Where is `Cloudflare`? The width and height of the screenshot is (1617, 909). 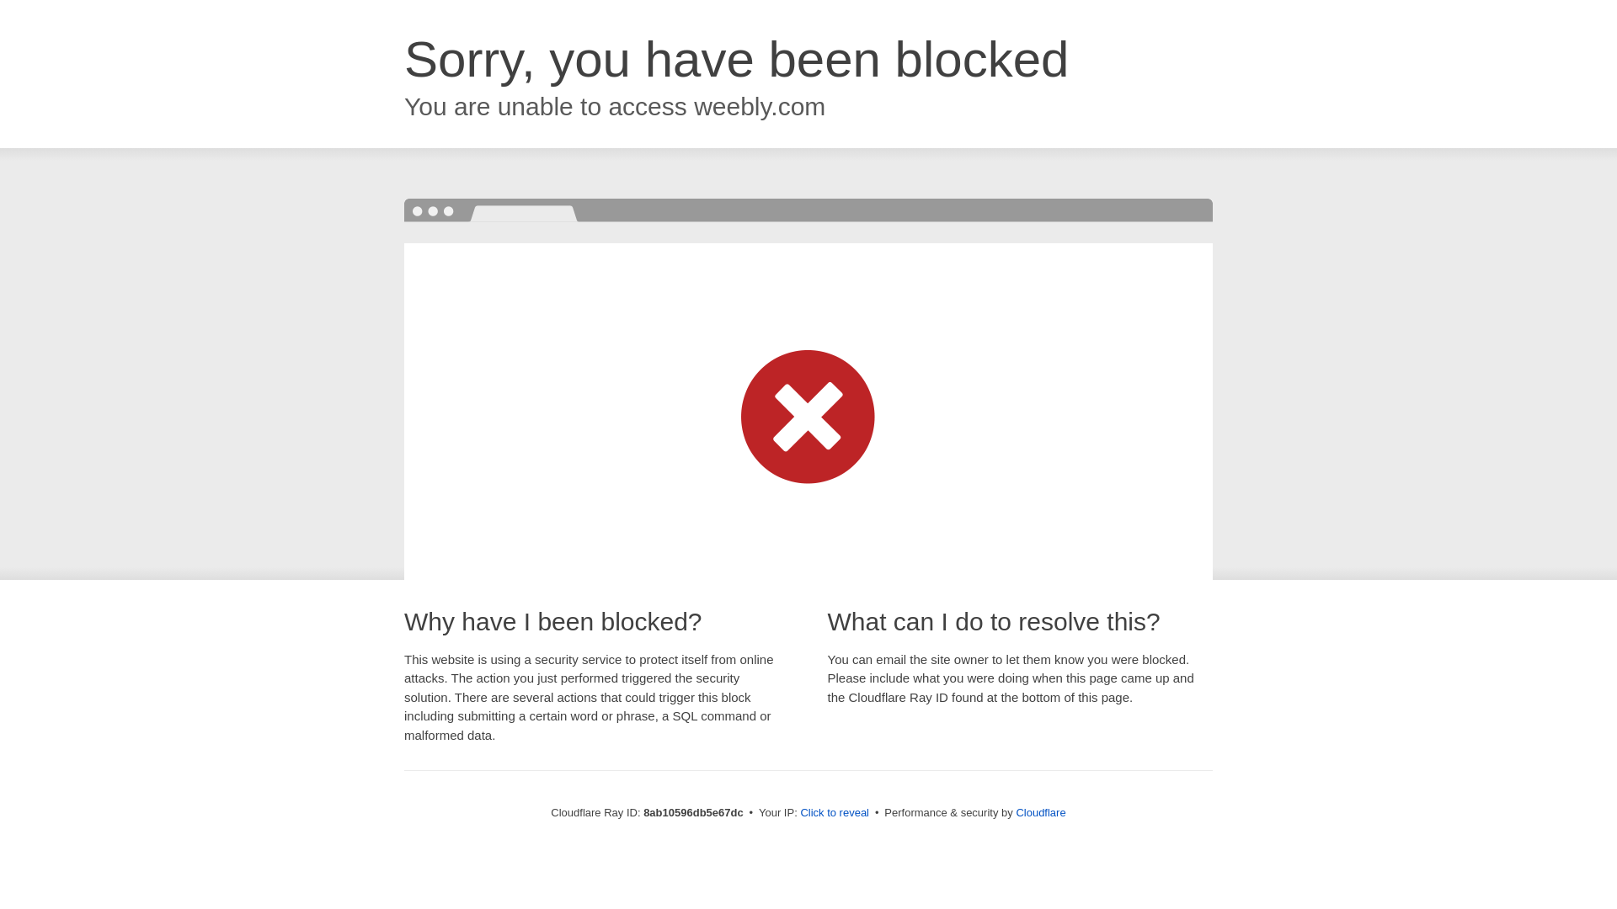
Cloudflare is located at coordinates (1040, 812).